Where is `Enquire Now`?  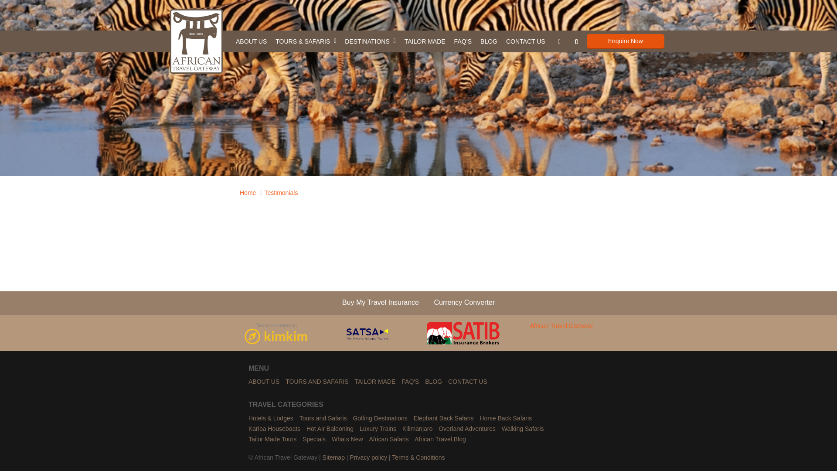 Enquire Now is located at coordinates (625, 41).